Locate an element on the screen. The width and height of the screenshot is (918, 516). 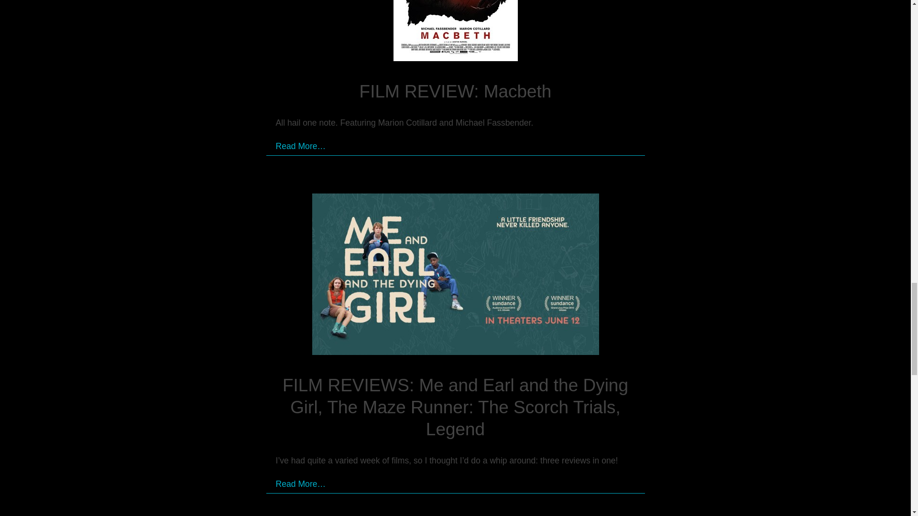
FILM REVIEW: Macbeth is located at coordinates (455, 32).